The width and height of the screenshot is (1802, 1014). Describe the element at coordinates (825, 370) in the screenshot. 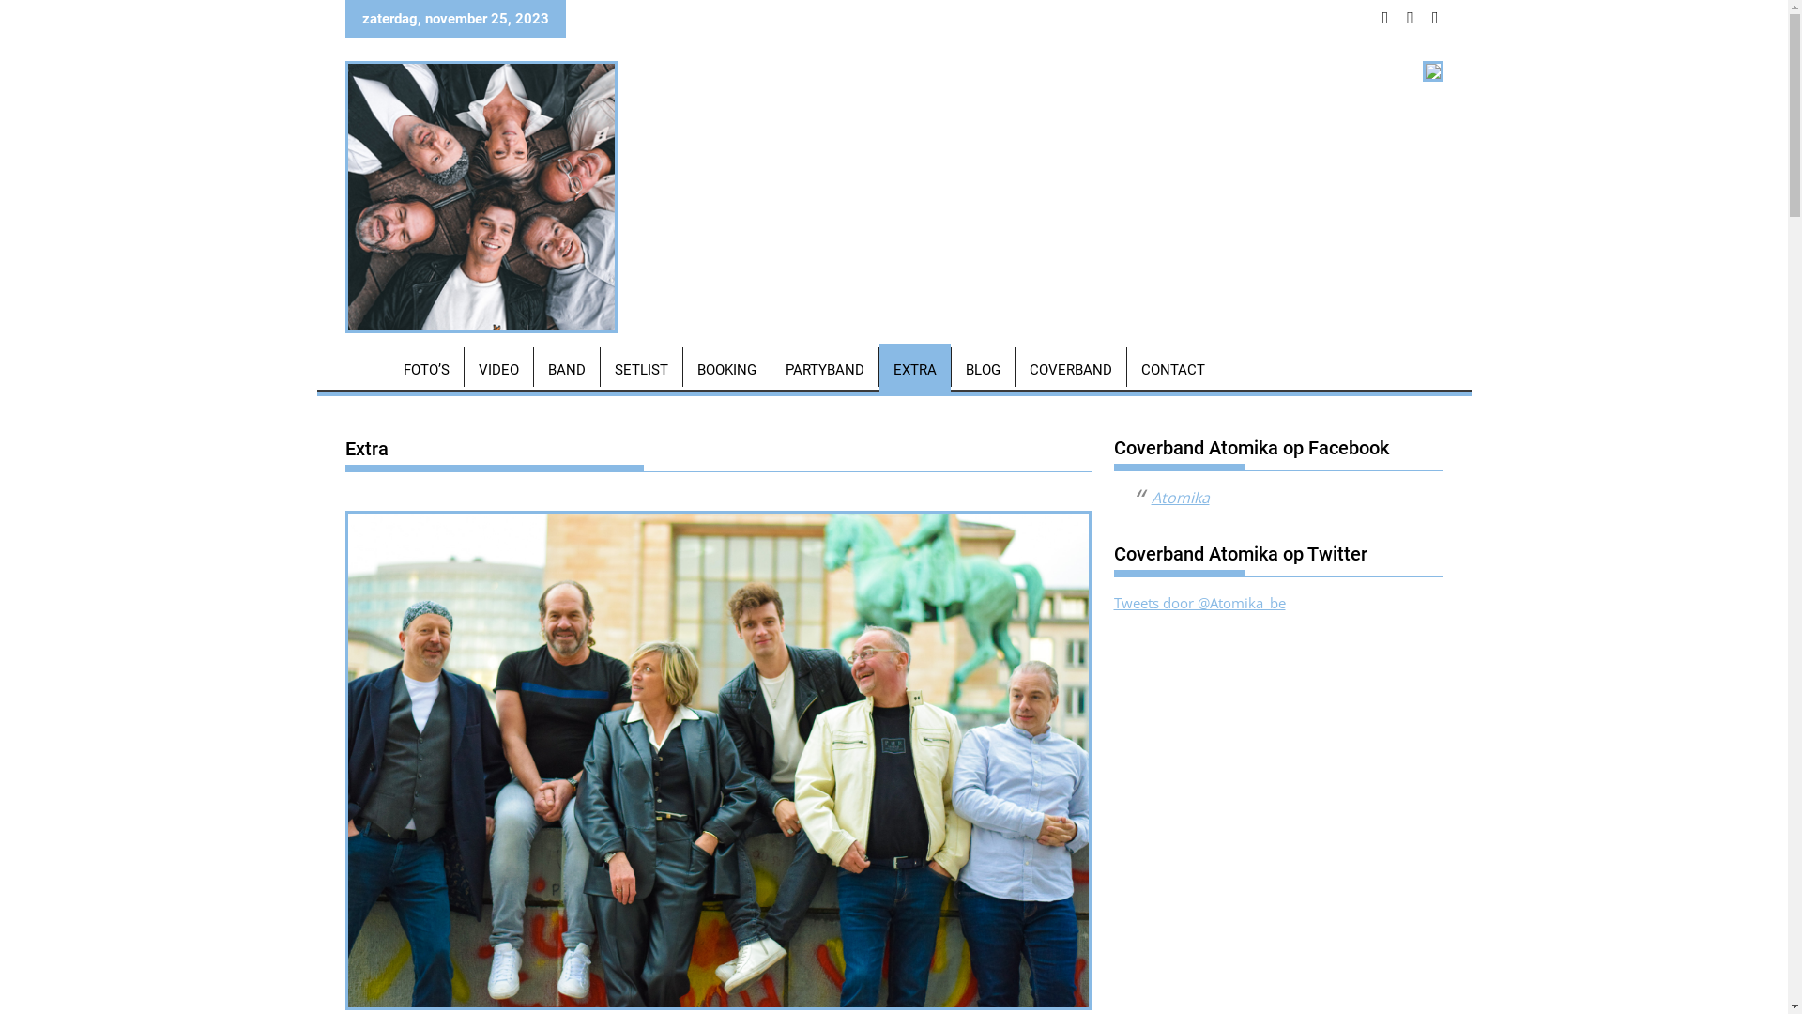

I see `PARTYBAND` at that location.